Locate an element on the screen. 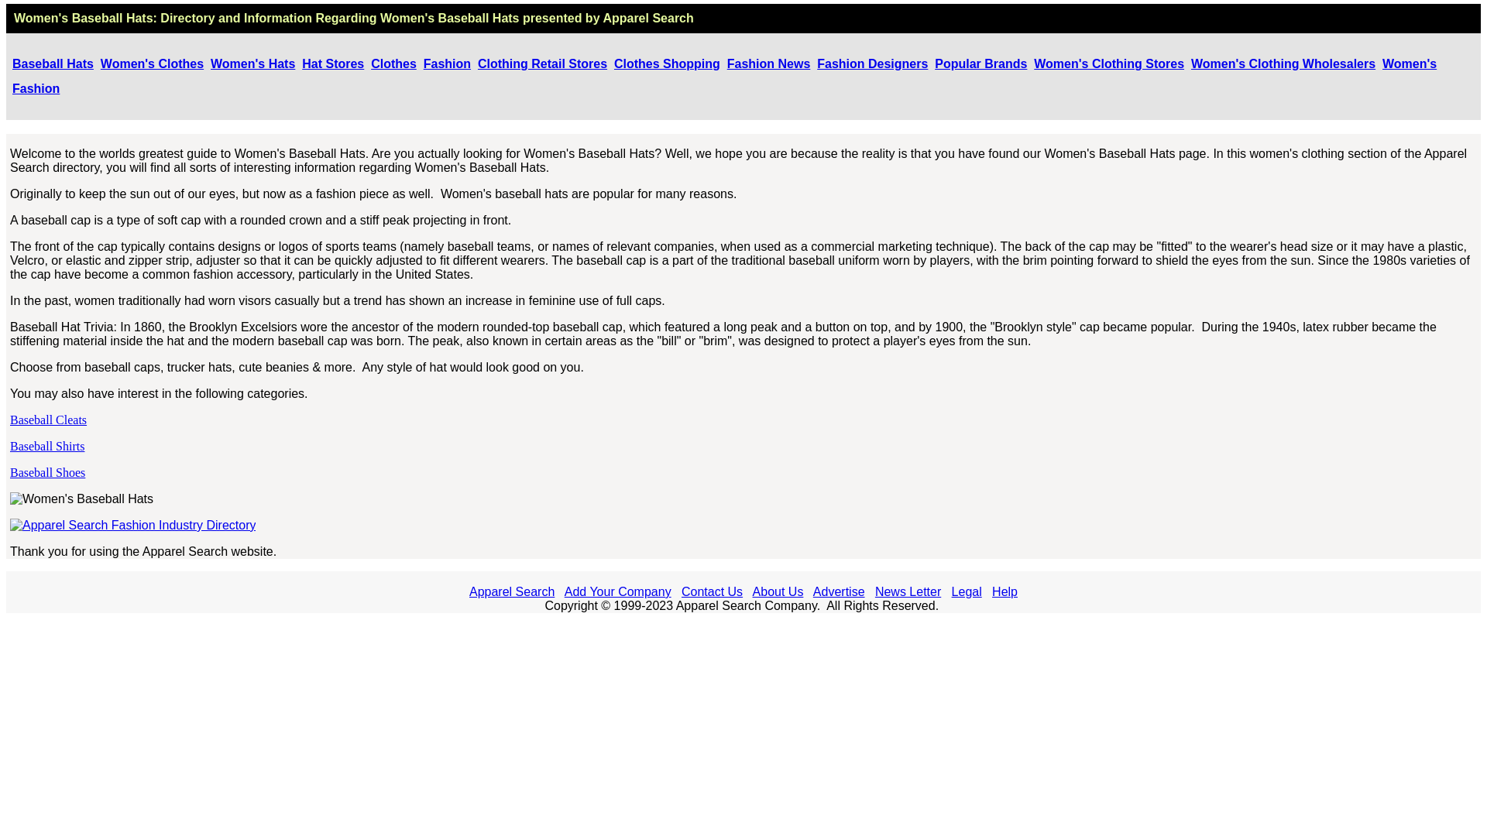  Hat Stores is located at coordinates (333, 63).